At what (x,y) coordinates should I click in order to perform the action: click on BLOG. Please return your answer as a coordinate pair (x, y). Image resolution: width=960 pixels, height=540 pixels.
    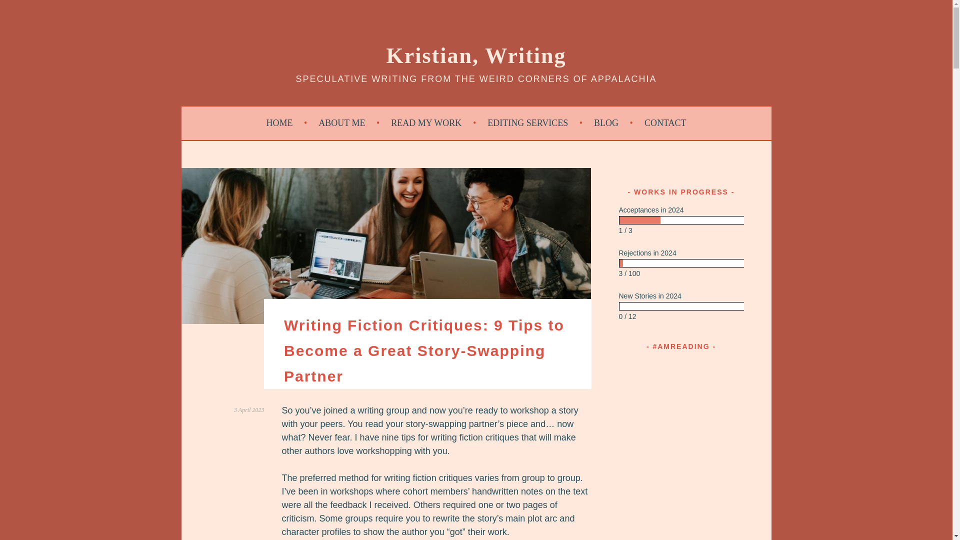
    Looking at the image, I should click on (613, 123).